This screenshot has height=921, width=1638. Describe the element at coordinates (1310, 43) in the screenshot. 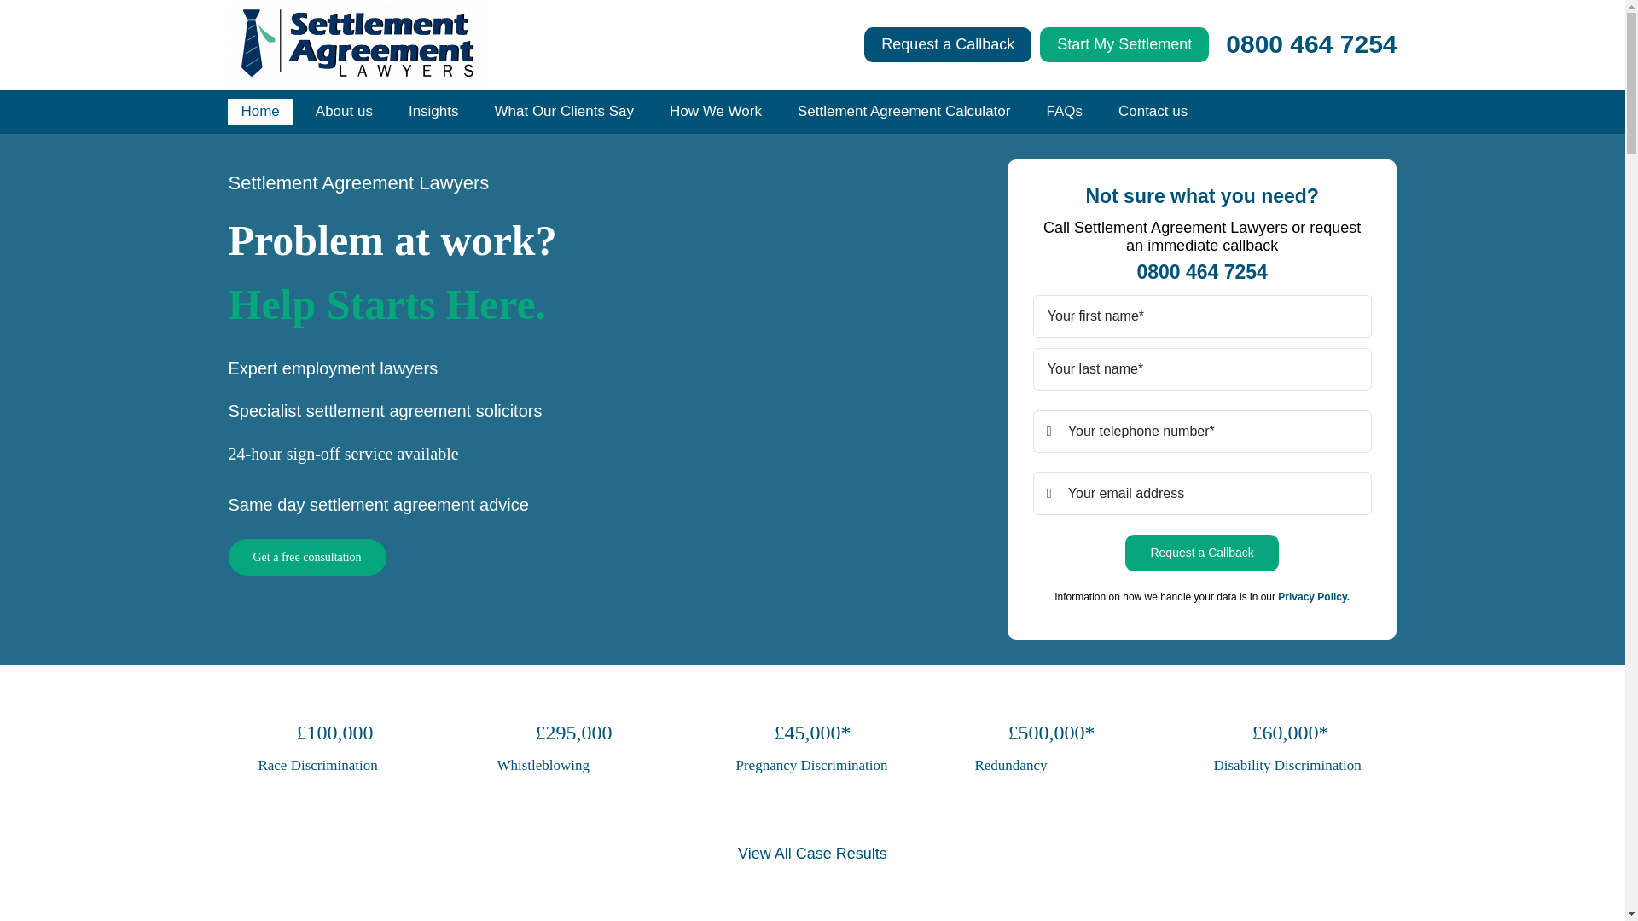

I see `0800 464 7254` at that location.